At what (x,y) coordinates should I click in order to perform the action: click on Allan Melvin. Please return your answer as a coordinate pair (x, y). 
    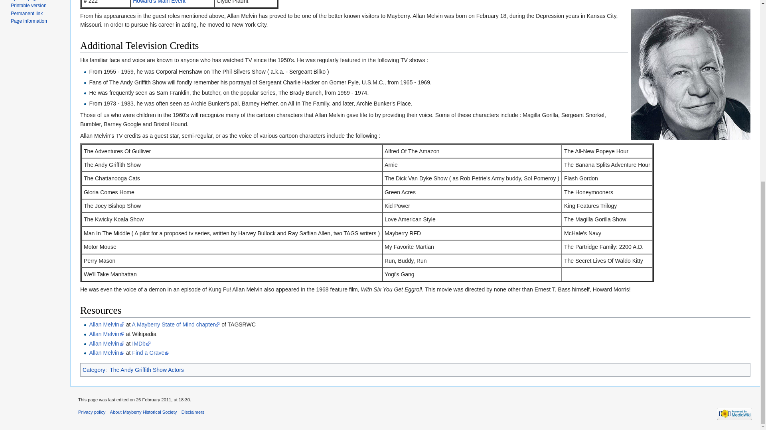
    Looking at the image, I should click on (106, 324).